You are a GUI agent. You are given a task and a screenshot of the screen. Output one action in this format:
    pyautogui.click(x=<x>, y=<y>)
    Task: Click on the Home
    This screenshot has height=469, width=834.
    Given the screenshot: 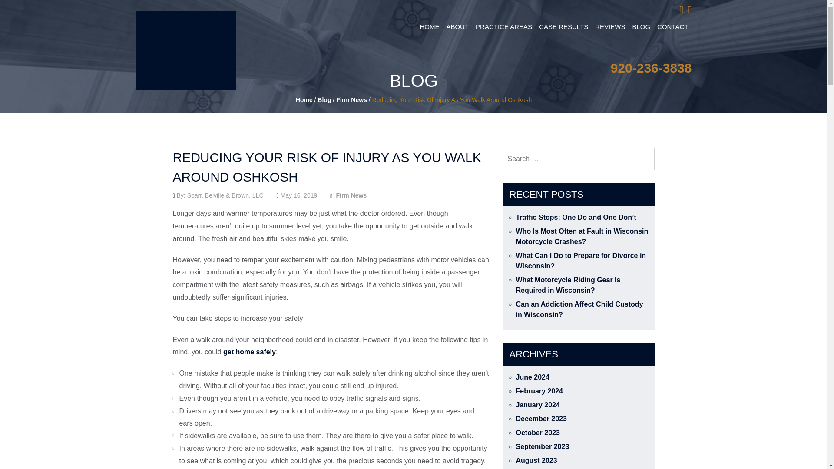 What is the action you would take?
    pyautogui.click(x=304, y=100)
    